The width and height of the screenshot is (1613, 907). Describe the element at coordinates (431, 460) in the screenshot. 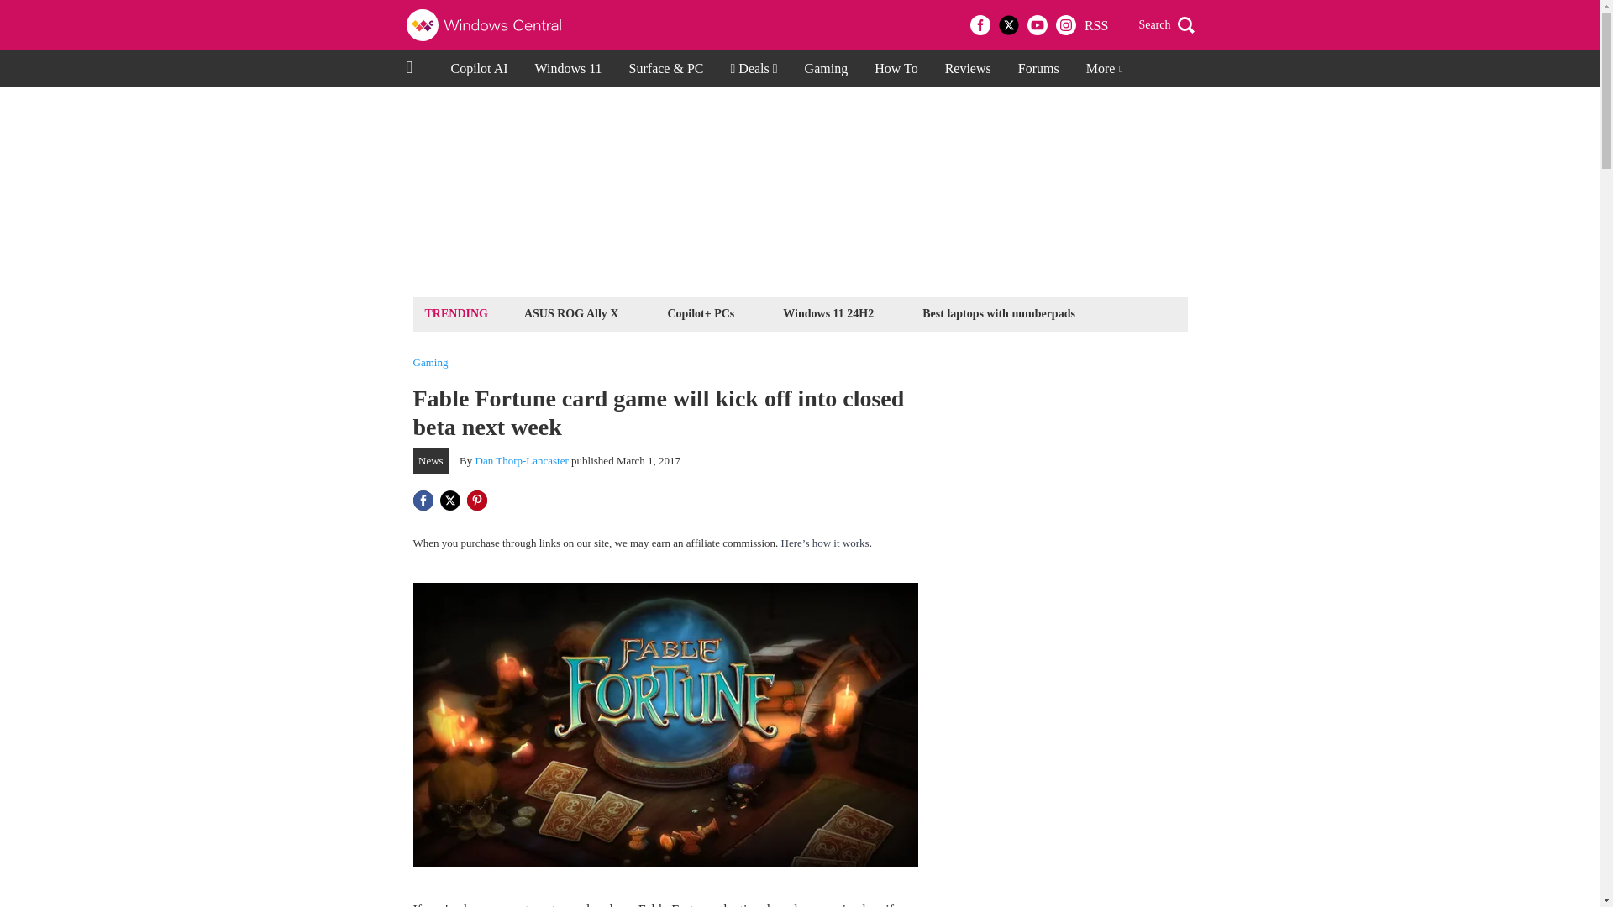

I see `News` at that location.